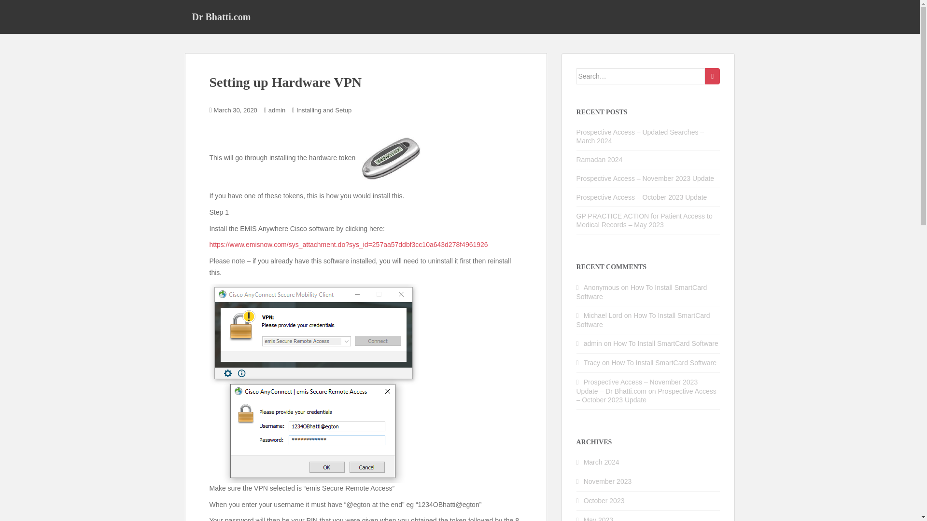 This screenshot has height=521, width=927. I want to click on admin, so click(277, 110).